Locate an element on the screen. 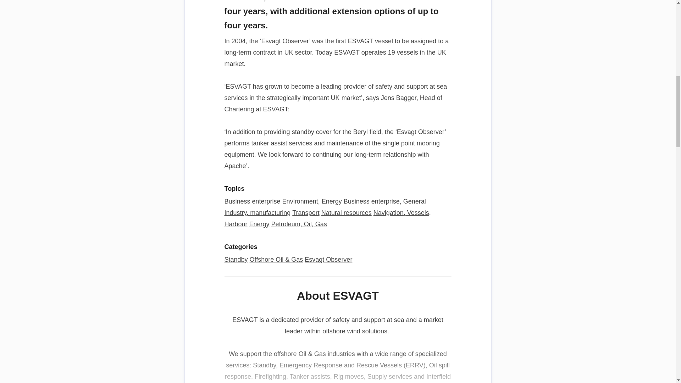 This screenshot has width=681, height=383. Transport is located at coordinates (306, 213).